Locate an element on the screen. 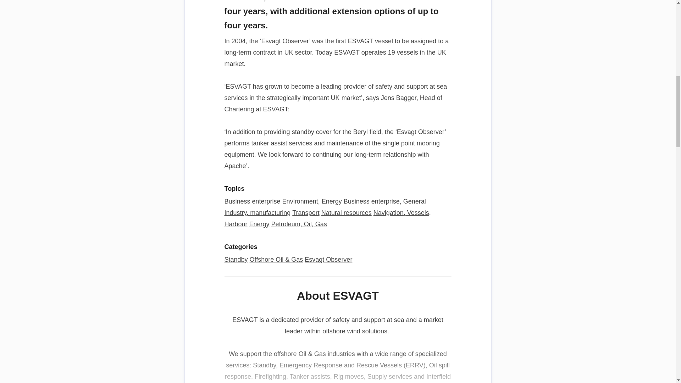 This screenshot has width=681, height=383. Transport is located at coordinates (306, 213).